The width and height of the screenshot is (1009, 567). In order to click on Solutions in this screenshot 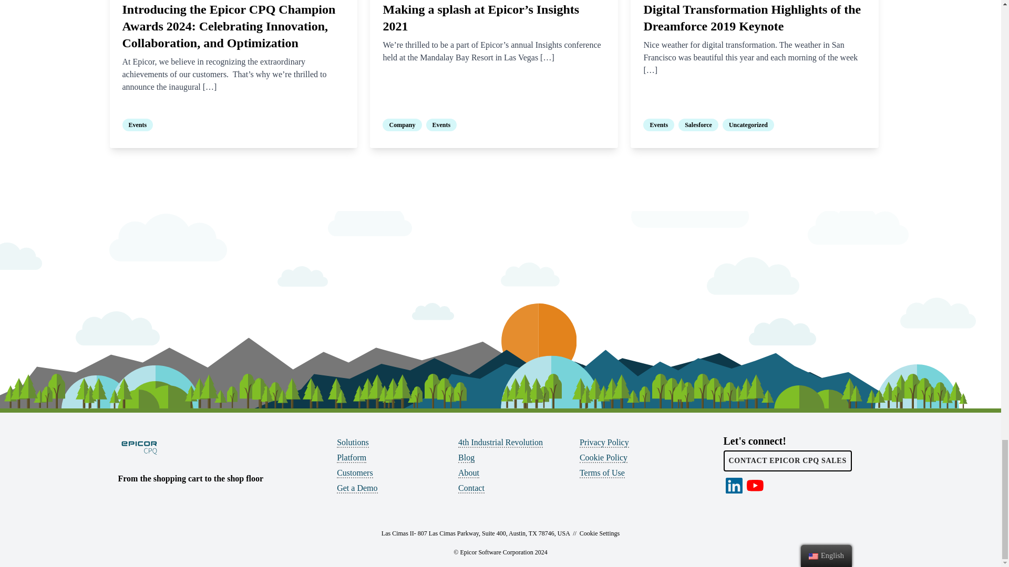, I will do `click(352, 443)`.